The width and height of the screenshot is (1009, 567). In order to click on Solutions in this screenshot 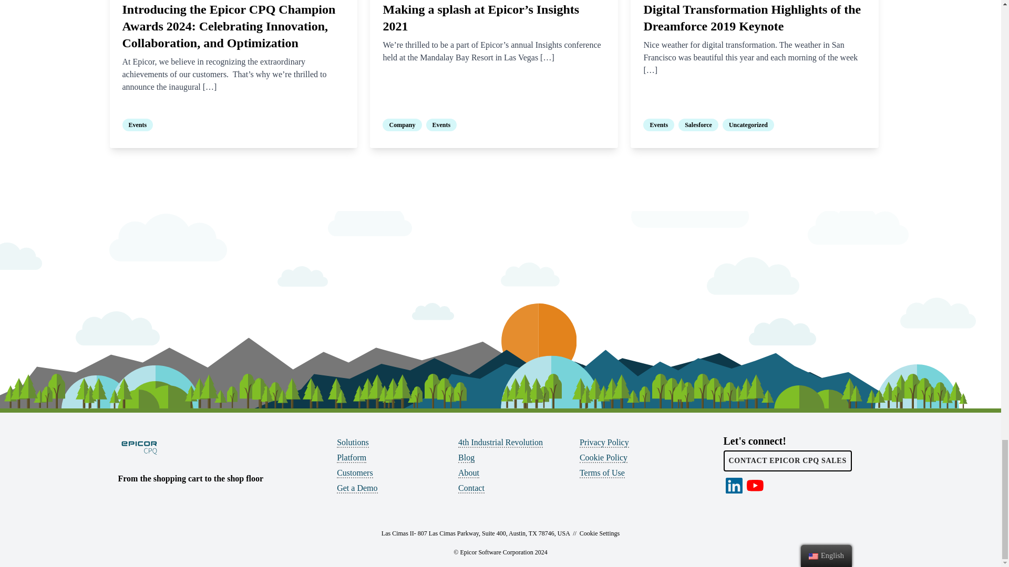, I will do `click(352, 443)`.